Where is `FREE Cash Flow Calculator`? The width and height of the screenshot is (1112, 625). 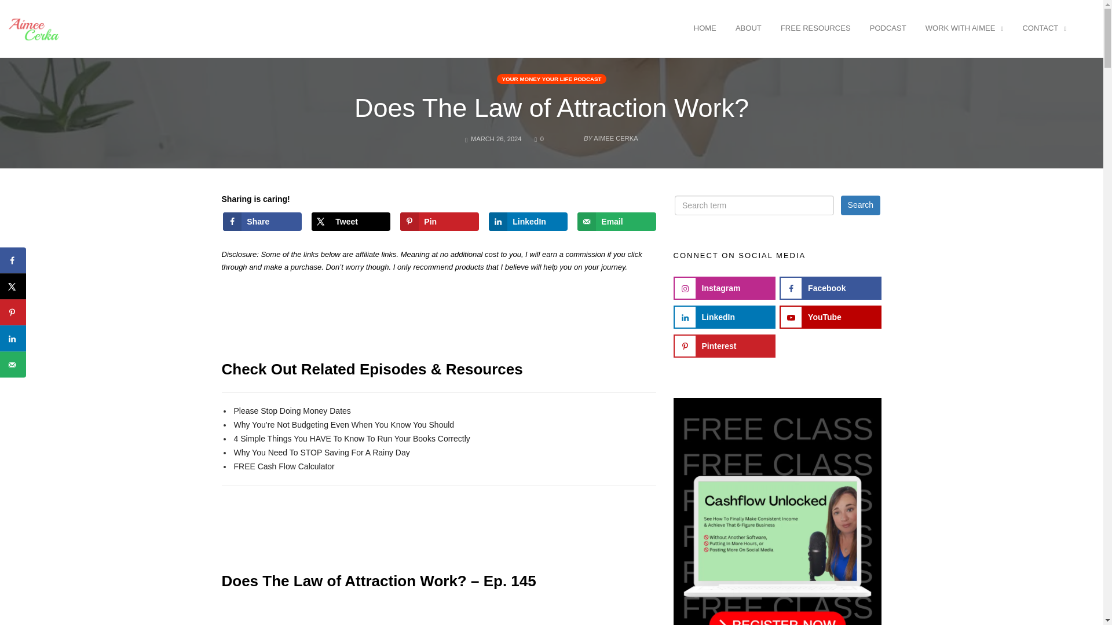 FREE Cash Flow Calculator is located at coordinates (284, 466).